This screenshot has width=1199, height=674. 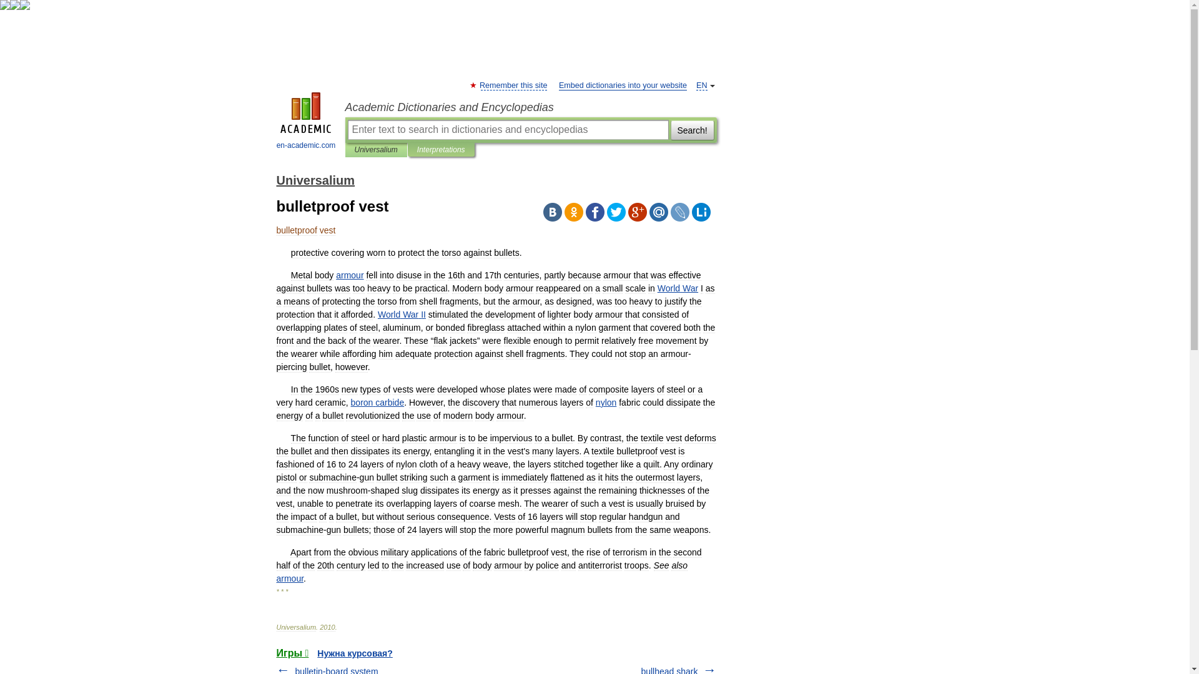 What do you see at coordinates (702, 85) in the screenshot?
I see `EN` at bounding box center [702, 85].